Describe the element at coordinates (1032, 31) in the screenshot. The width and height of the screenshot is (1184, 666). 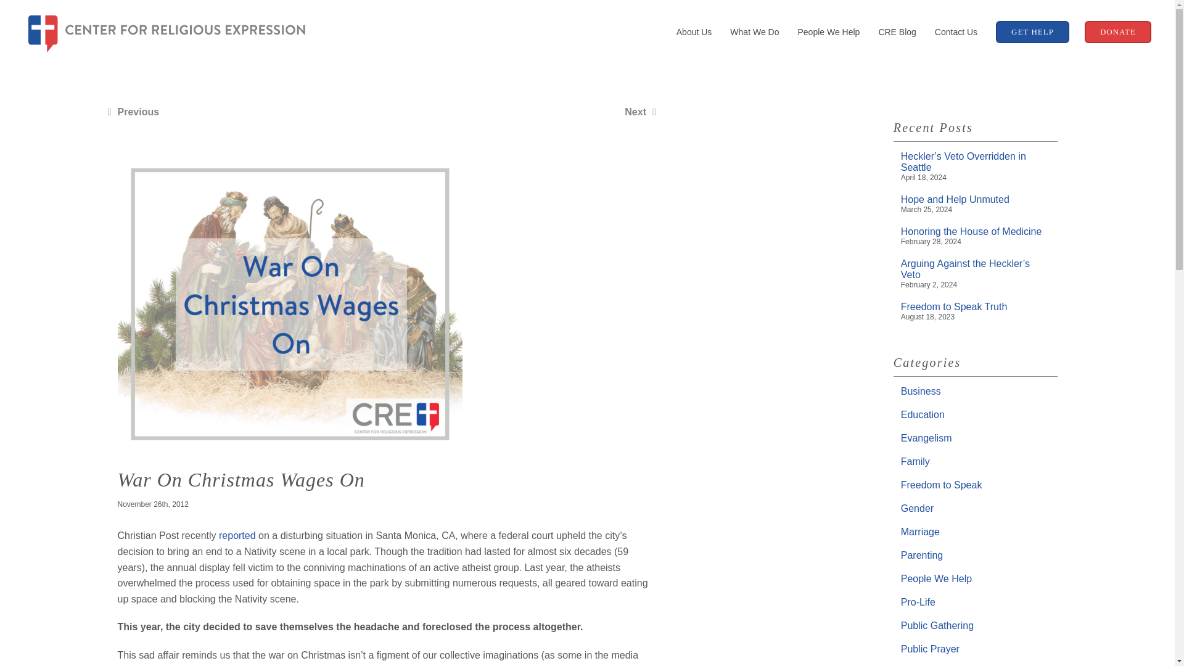
I see `GET HELP` at that location.